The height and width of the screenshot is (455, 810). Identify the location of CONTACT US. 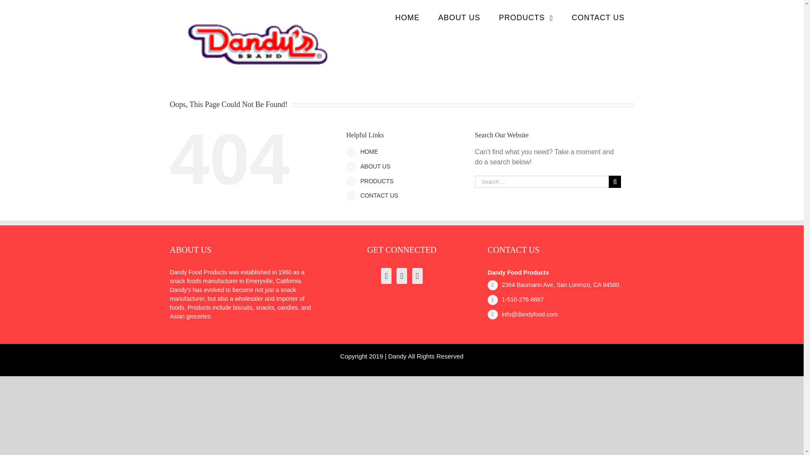
(379, 195).